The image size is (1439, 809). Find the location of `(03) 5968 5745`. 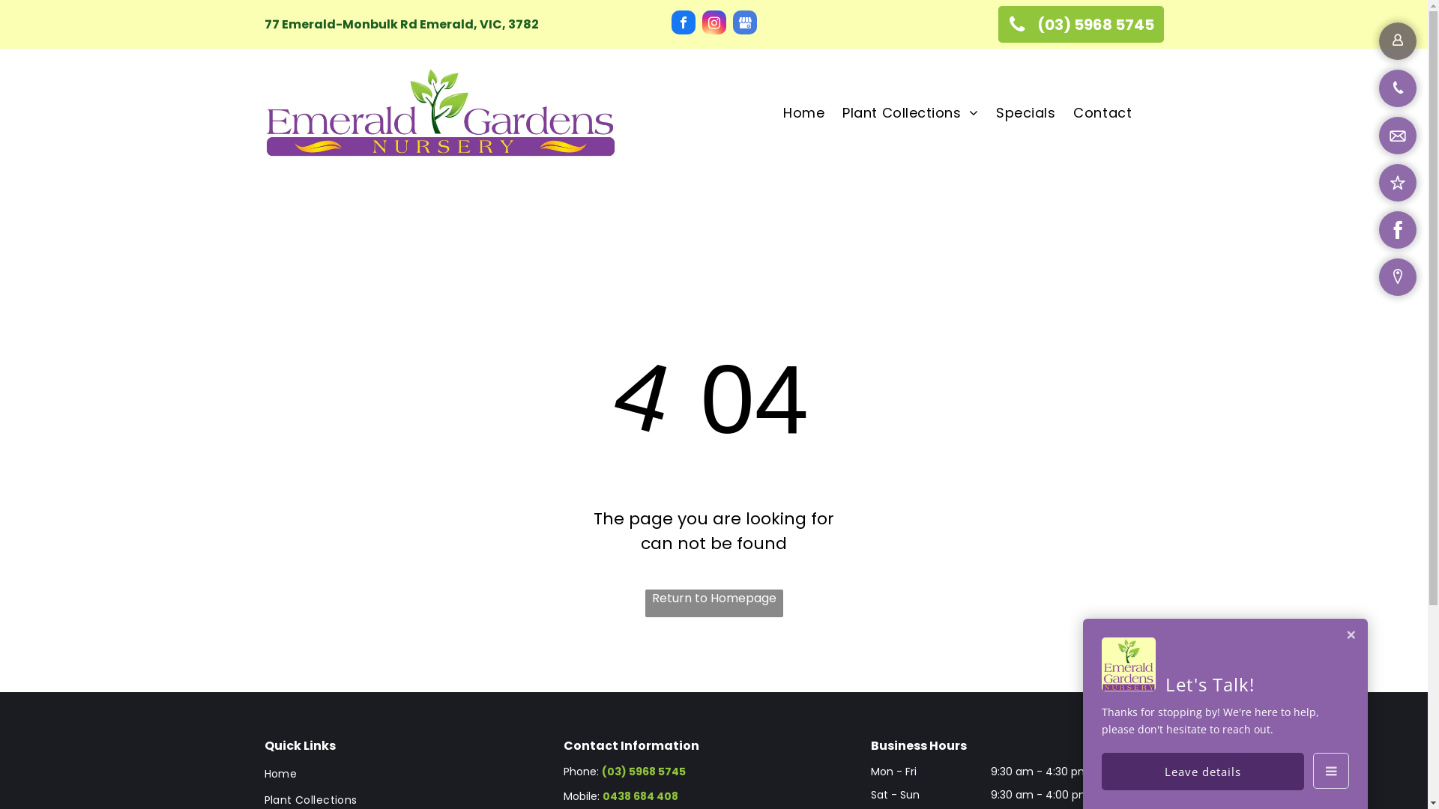

(03) 5968 5745 is located at coordinates (1081, 24).